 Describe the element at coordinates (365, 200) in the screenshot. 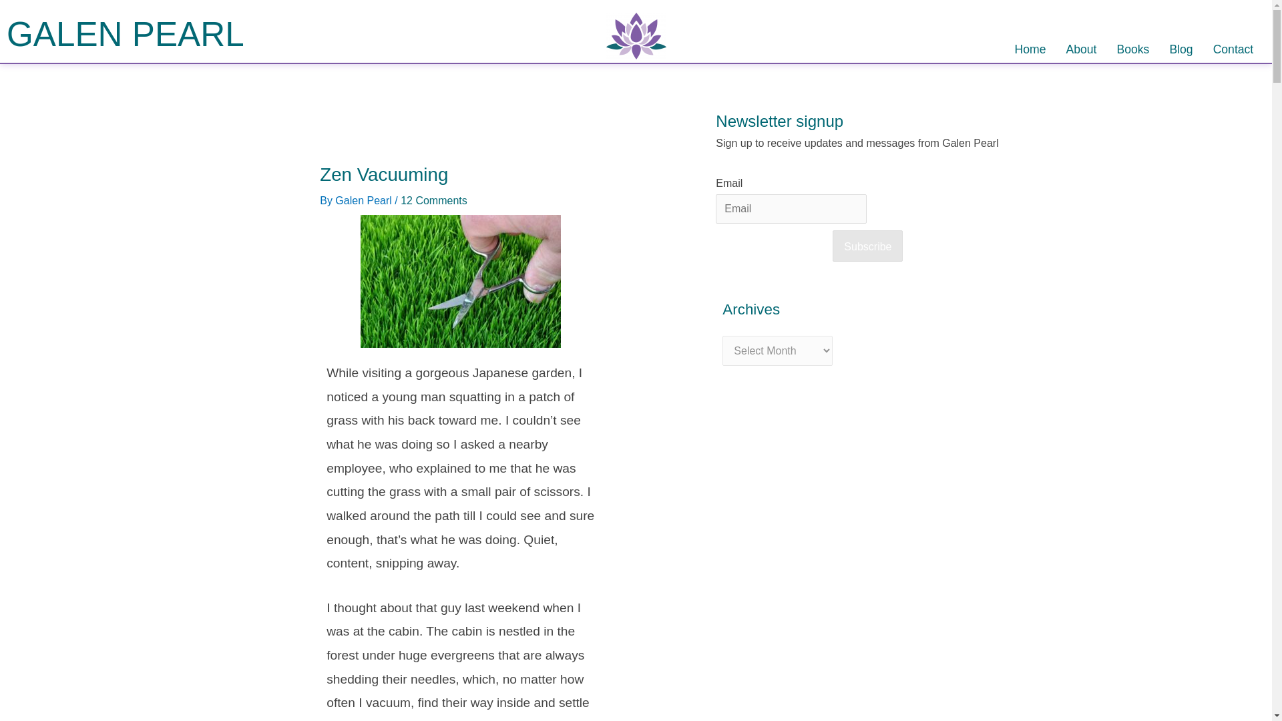

I see `Galen Pearl` at that location.